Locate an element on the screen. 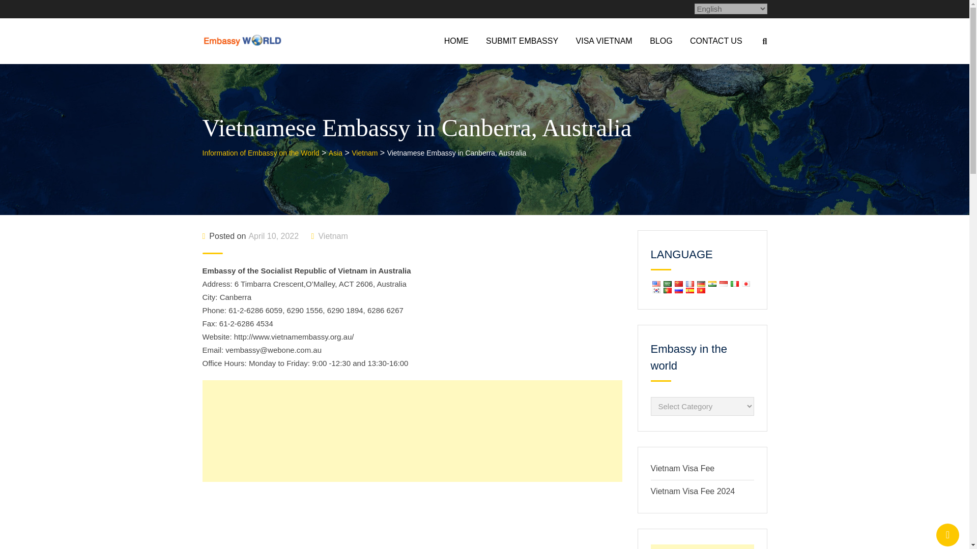 This screenshot has width=977, height=549. Go to Information of Embassy on the World. is located at coordinates (261, 152).